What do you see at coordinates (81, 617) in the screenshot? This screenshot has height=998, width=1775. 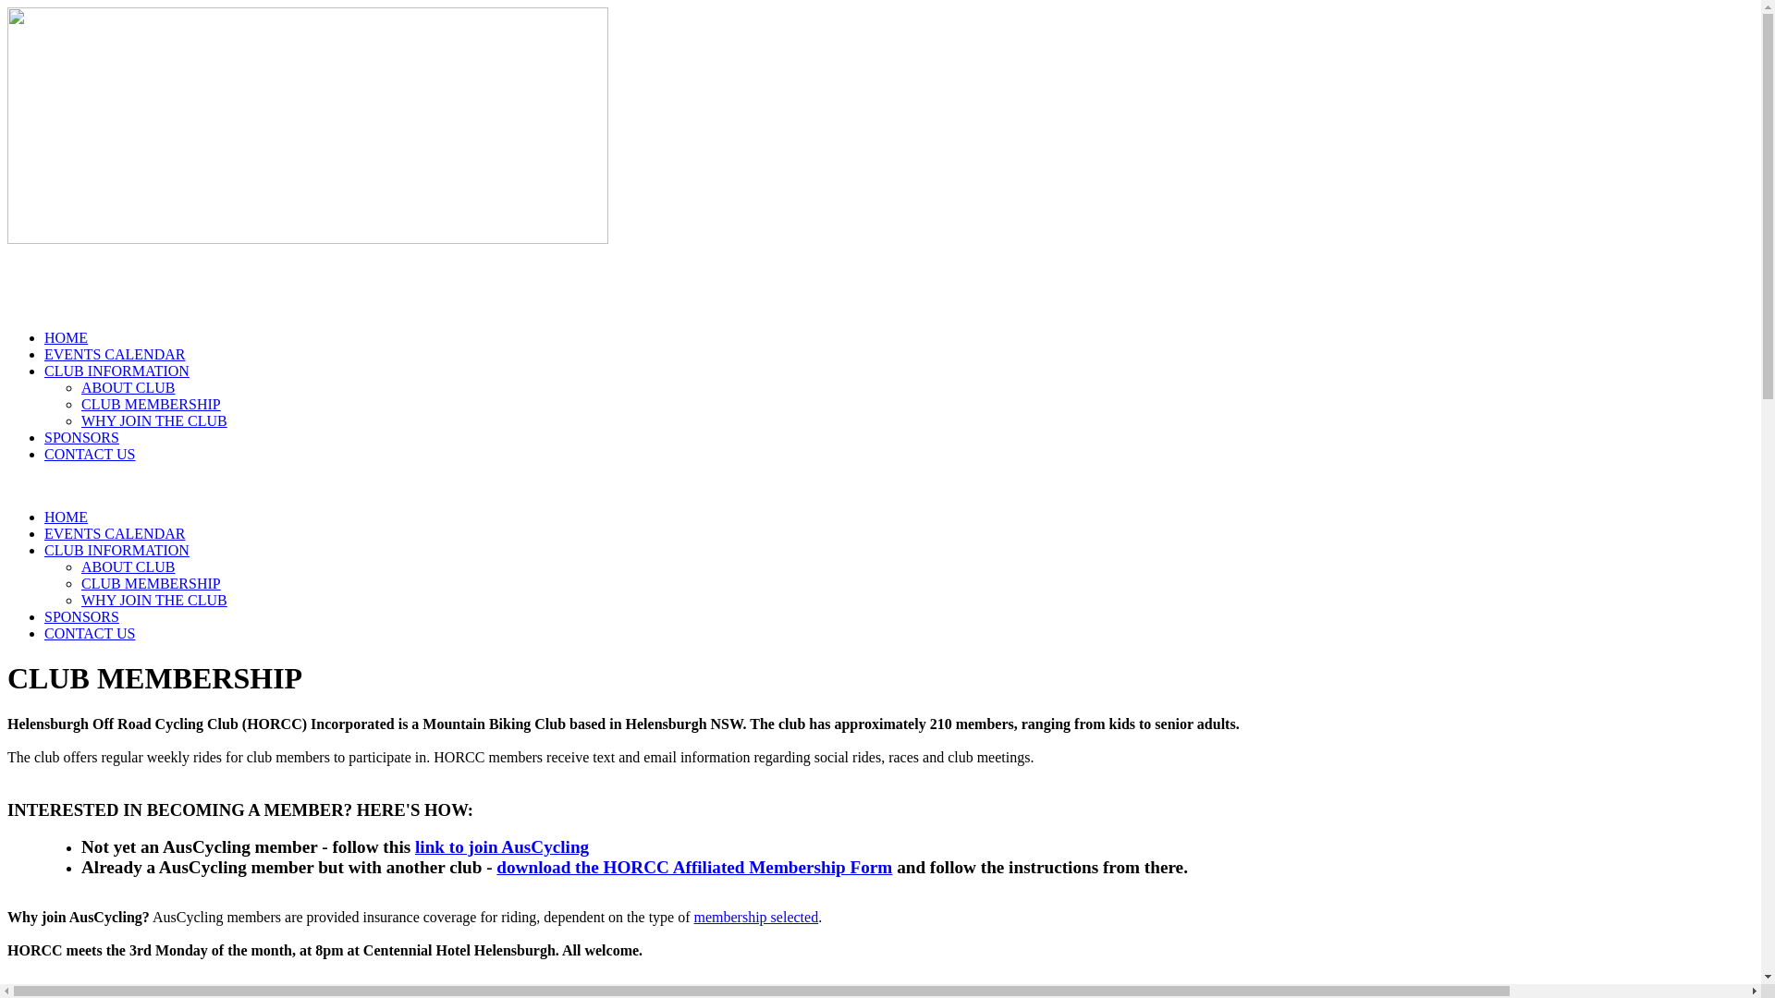 I see `SPONSORS` at bounding box center [81, 617].